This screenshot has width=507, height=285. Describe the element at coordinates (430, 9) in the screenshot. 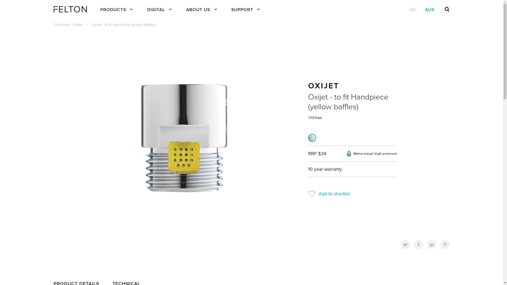

I see `AUS` at that location.